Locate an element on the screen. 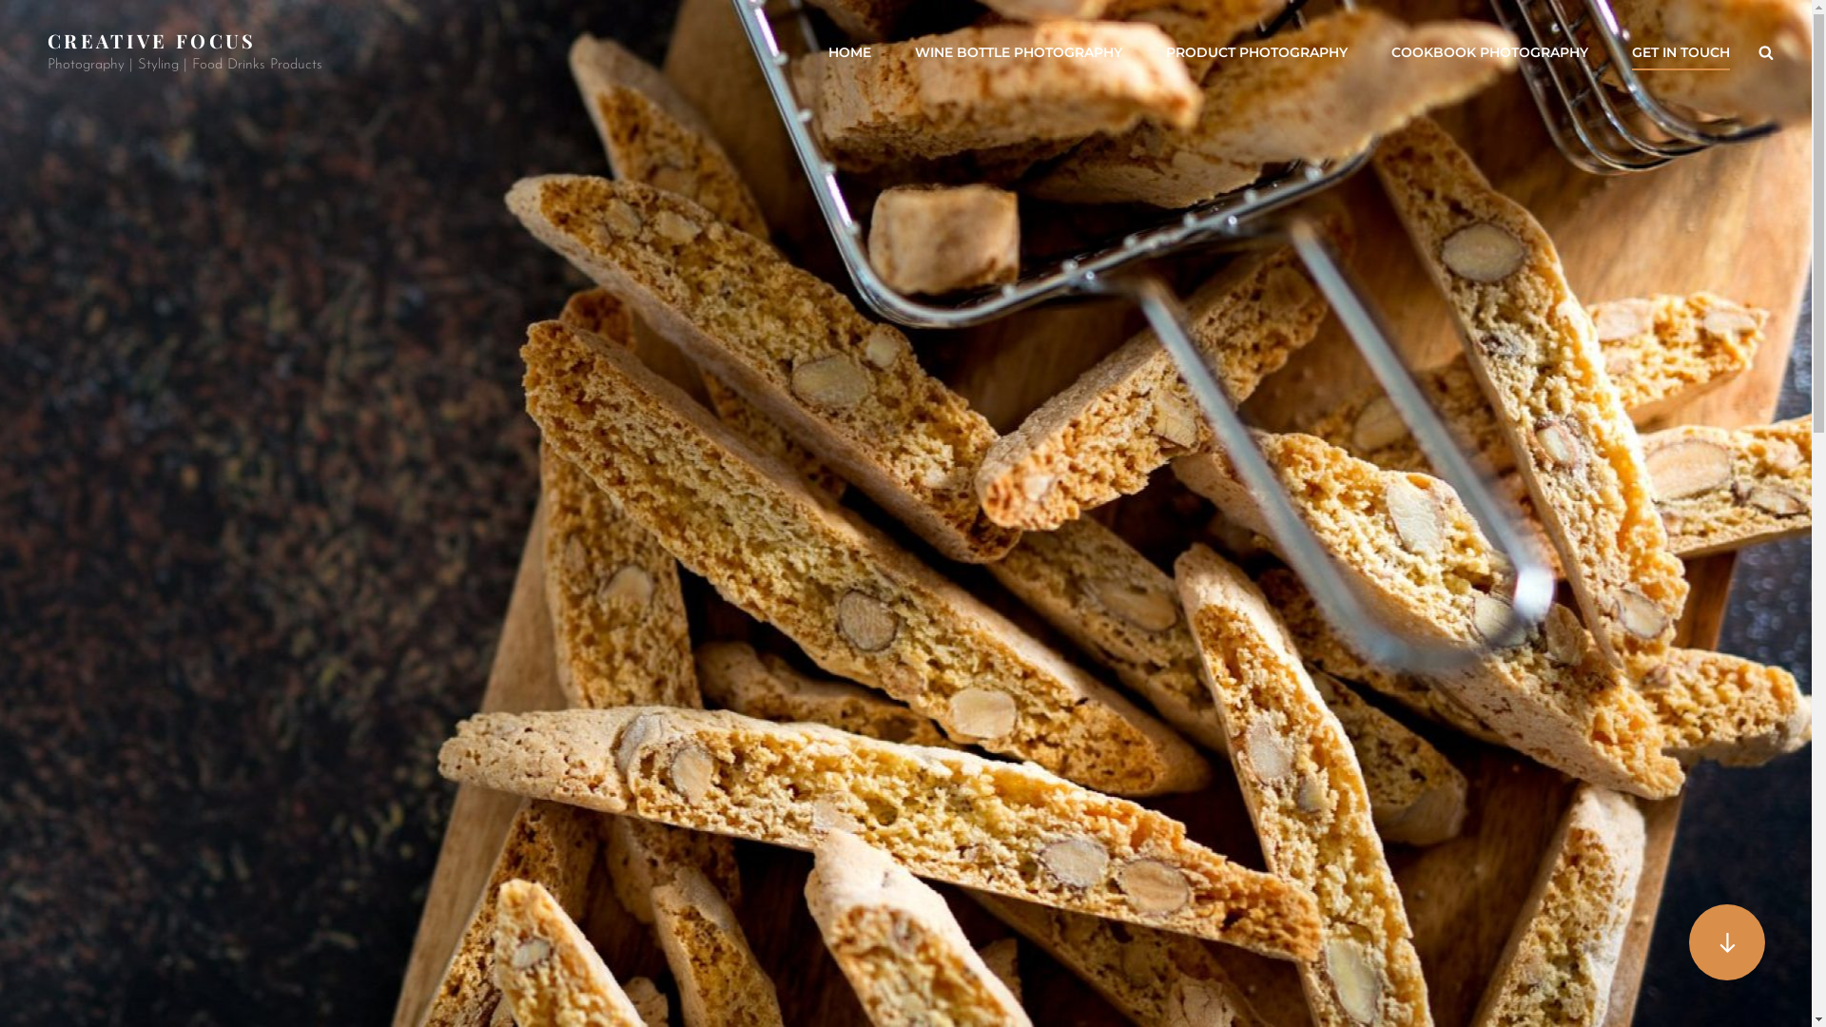 This screenshot has height=1027, width=1826. CREATIVE FOCUS is located at coordinates (152, 40).